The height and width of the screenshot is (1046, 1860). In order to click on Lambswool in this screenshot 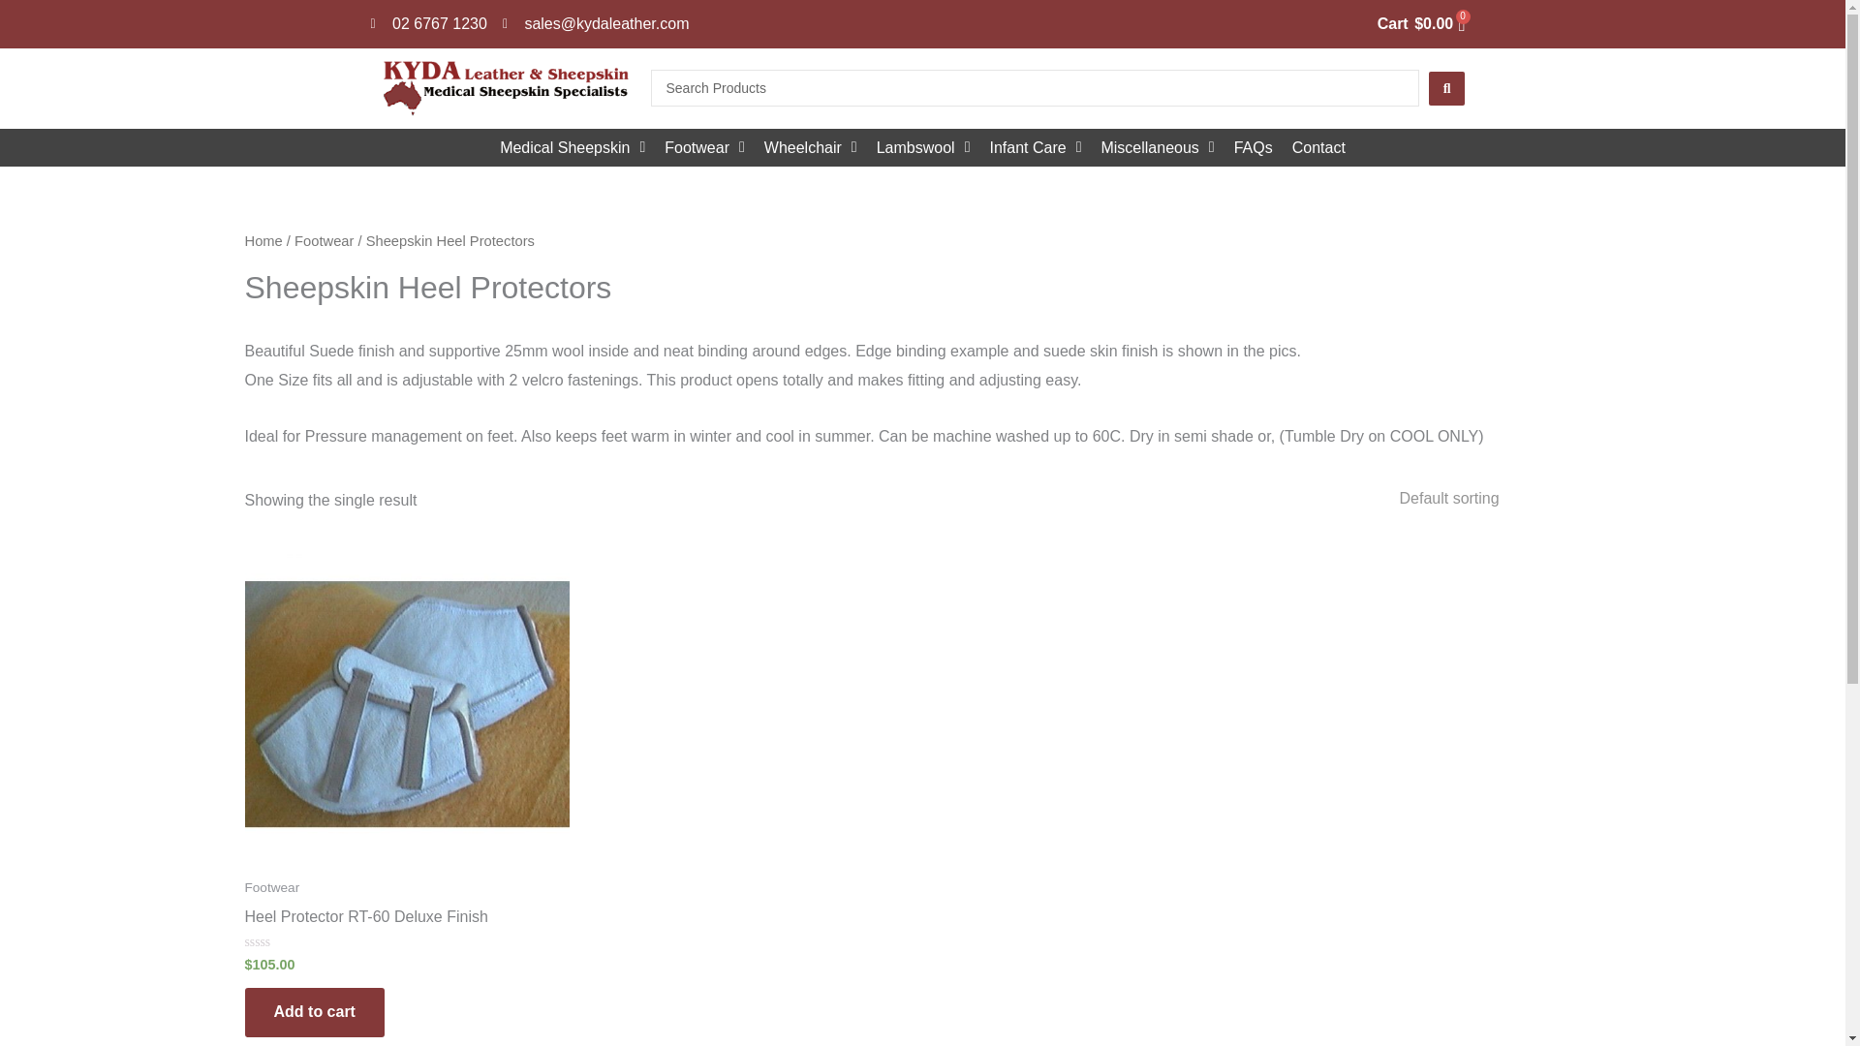, I will do `click(922, 147)`.